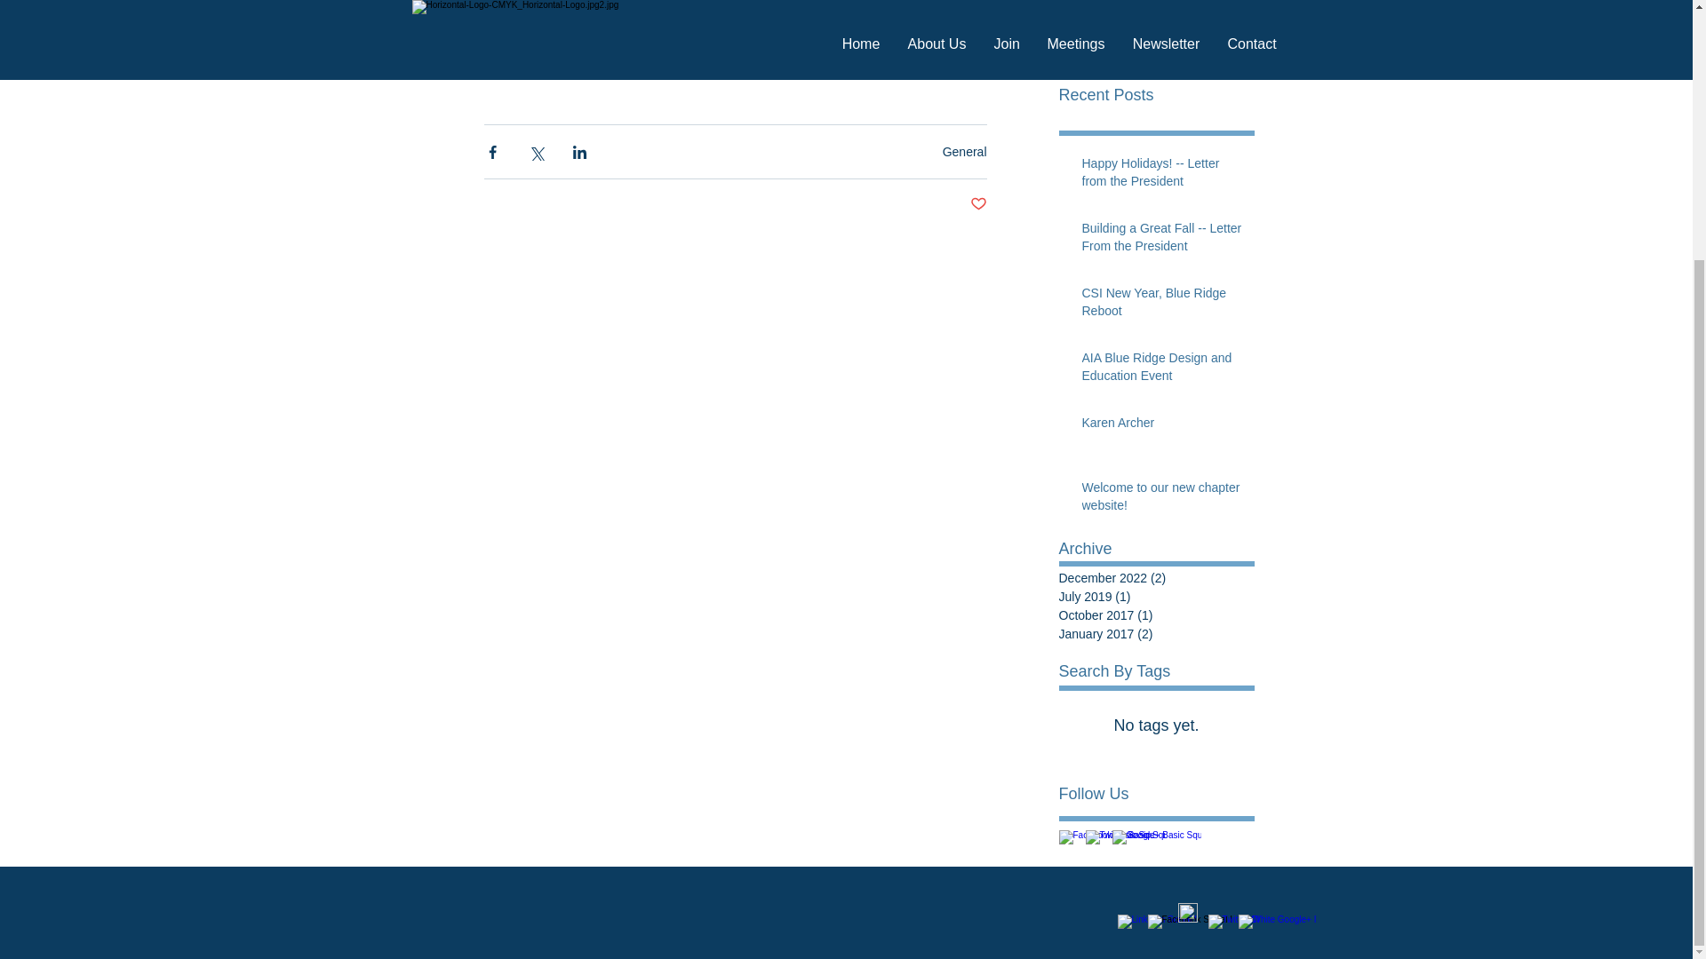 The image size is (1706, 959). I want to click on Karen Archer, so click(1162, 426).